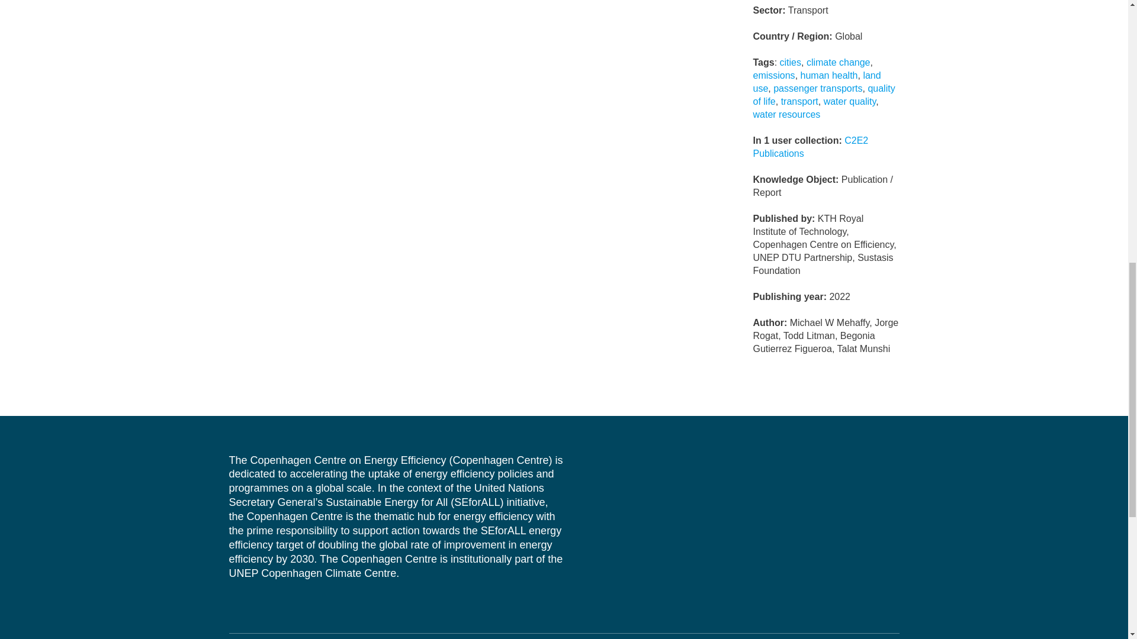 This screenshot has height=639, width=1137. I want to click on climate change, so click(839, 62).